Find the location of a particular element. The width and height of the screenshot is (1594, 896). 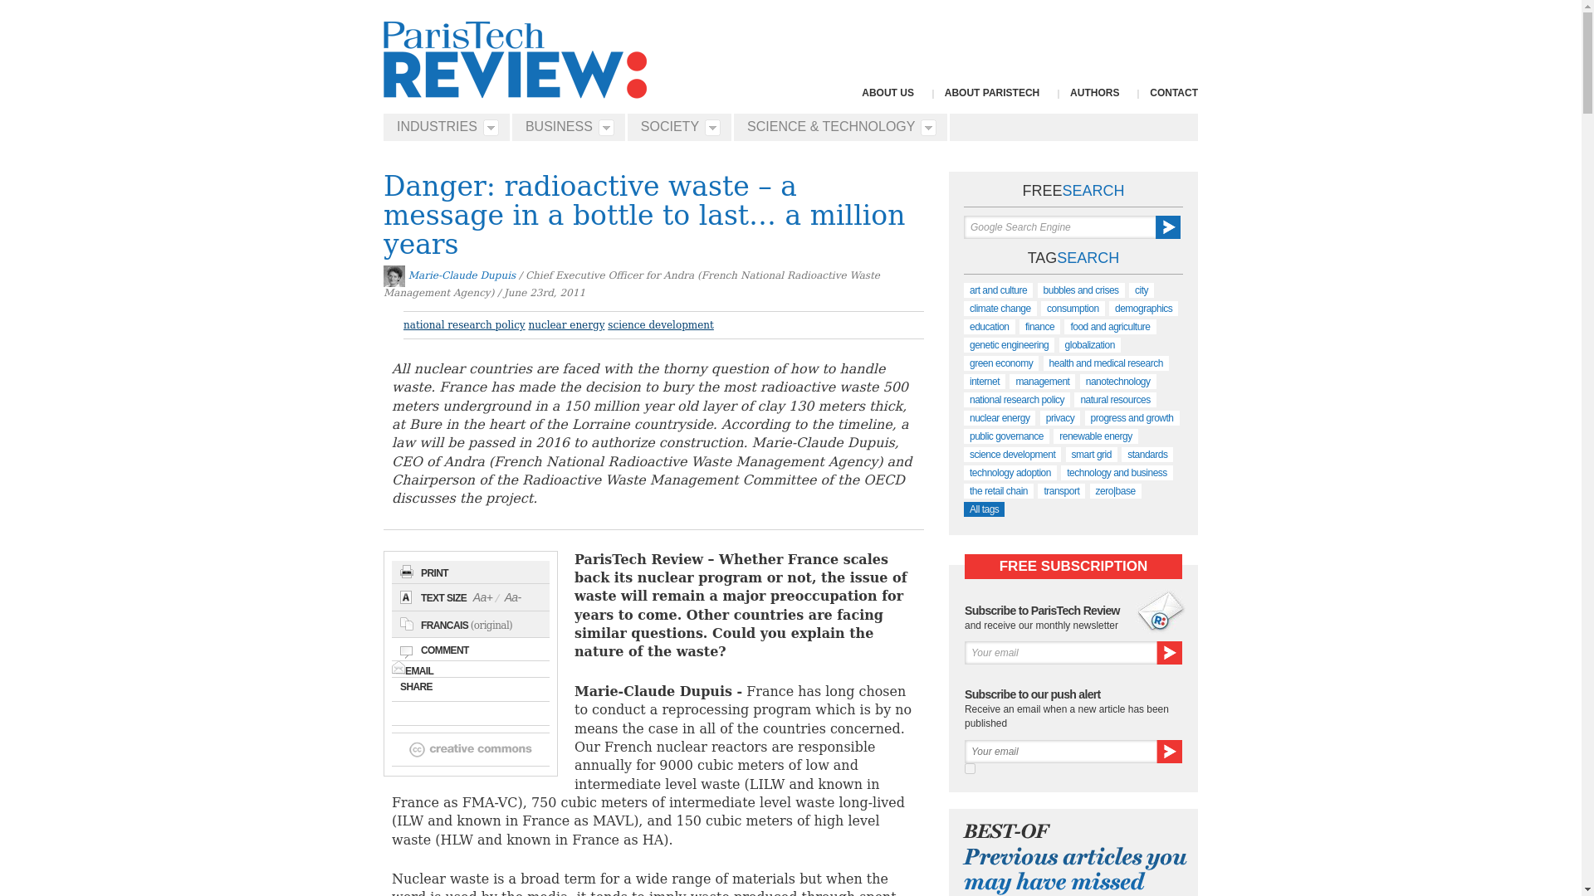

CONTACT is located at coordinates (1174, 92).